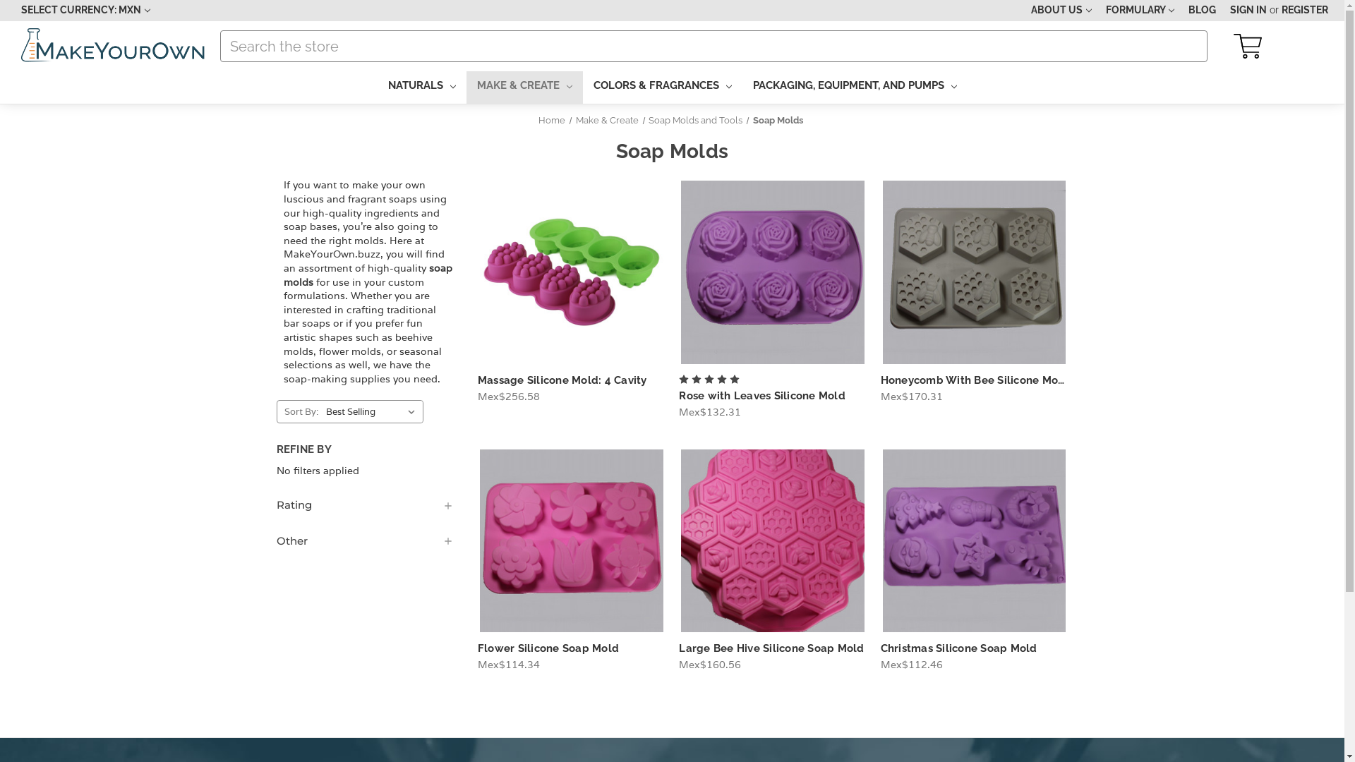 The image size is (1355, 762). Describe the element at coordinates (366, 541) in the screenshot. I see `Other` at that location.